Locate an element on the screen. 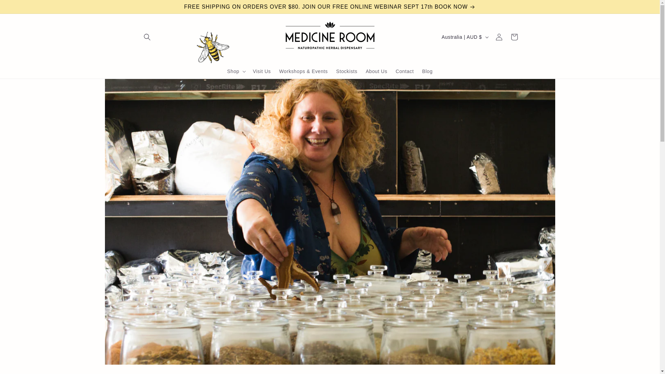  Stockists is located at coordinates (346, 71).